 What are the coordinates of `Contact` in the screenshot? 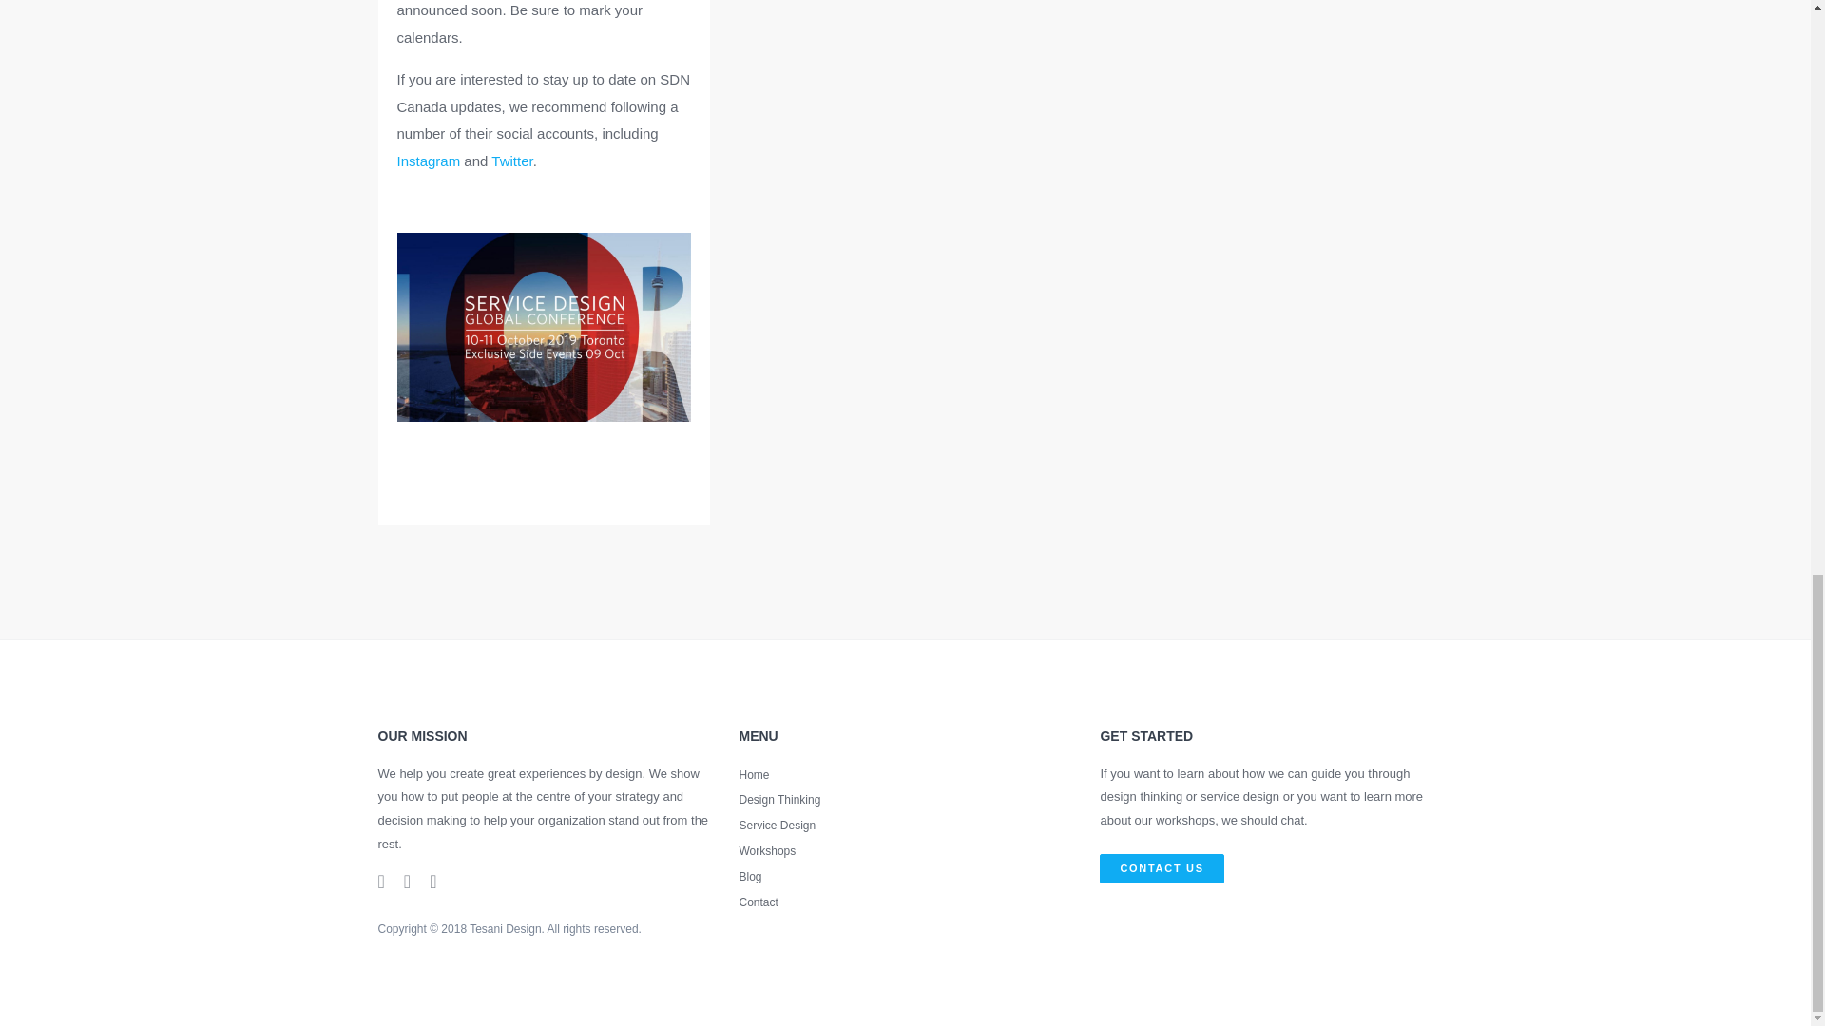 It's located at (905, 902).